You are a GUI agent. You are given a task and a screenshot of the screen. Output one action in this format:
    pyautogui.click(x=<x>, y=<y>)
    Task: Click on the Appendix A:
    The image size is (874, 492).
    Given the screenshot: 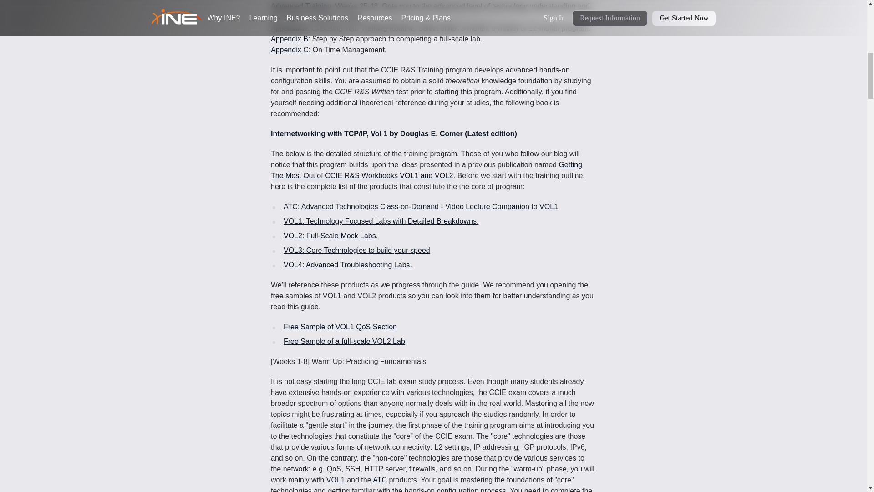 What is the action you would take?
    pyautogui.click(x=290, y=28)
    